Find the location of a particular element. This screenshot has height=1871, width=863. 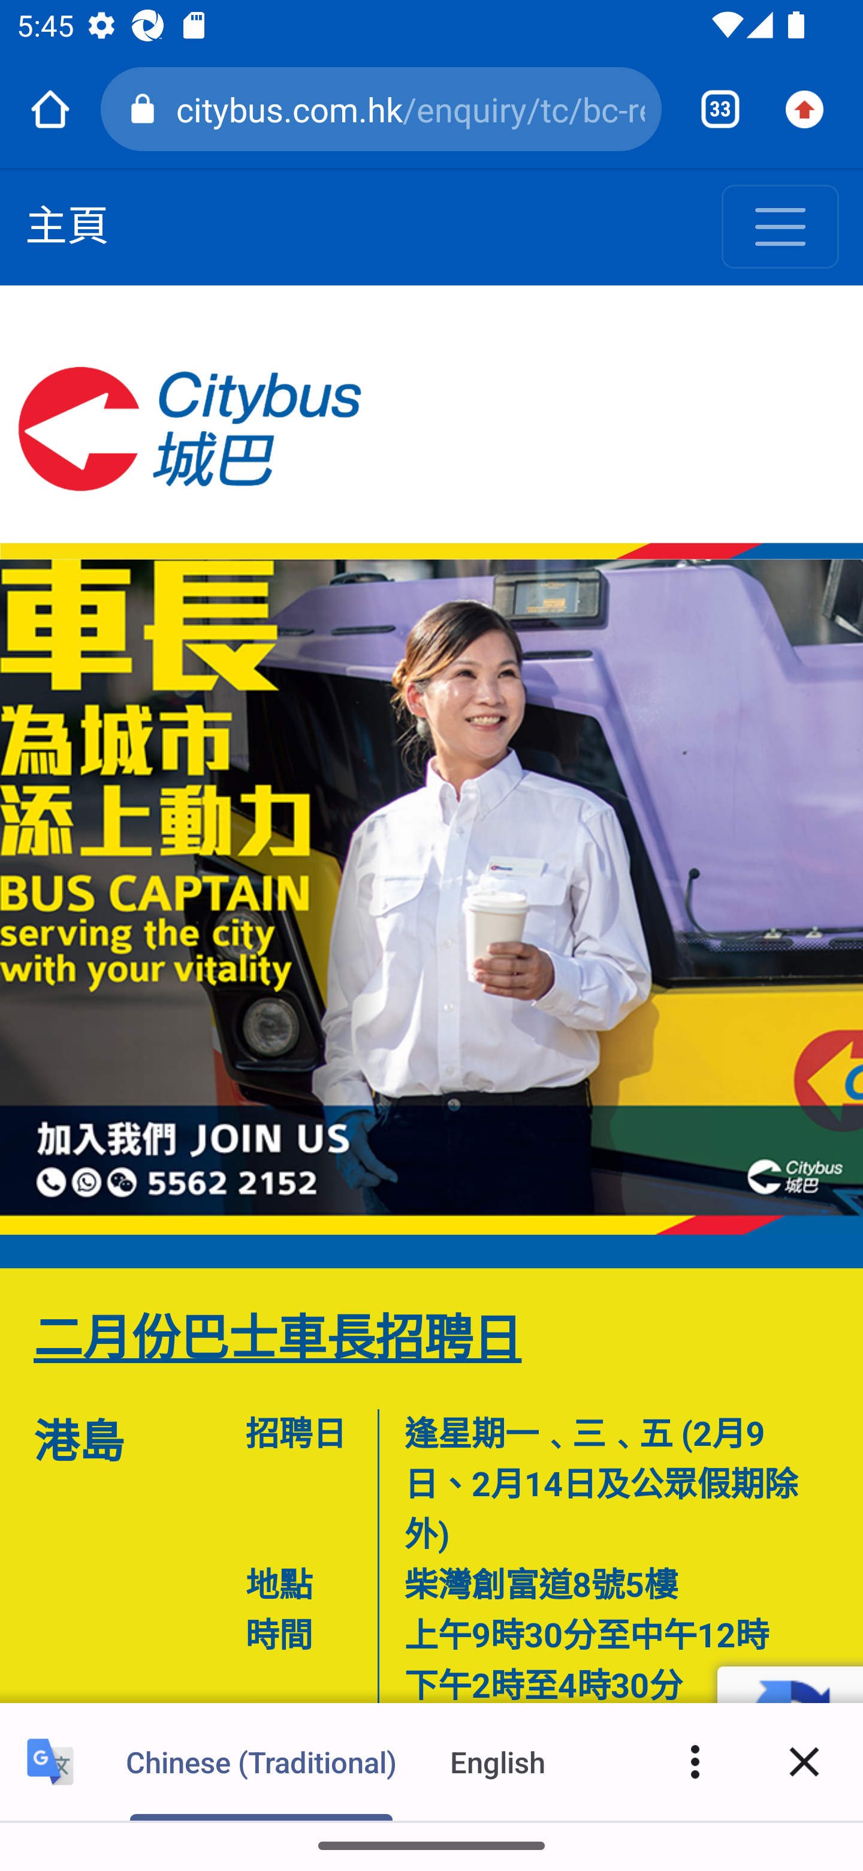

Home is located at coordinates (50, 109).